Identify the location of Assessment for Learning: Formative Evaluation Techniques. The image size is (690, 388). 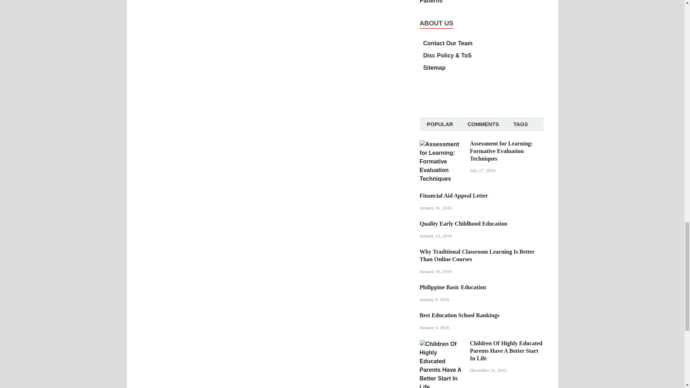
(442, 144).